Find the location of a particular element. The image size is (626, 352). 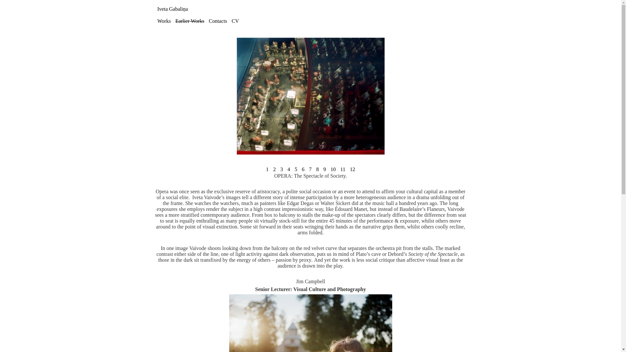

6 is located at coordinates (303, 169).